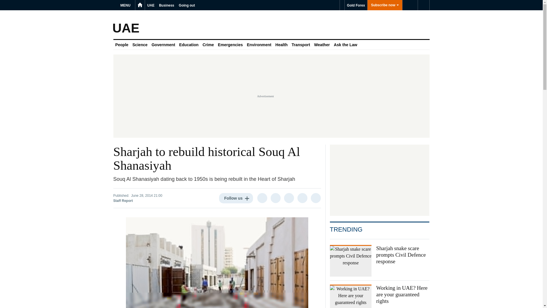  Describe the element at coordinates (166, 5) in the screenshot. I see `Business` at that location.